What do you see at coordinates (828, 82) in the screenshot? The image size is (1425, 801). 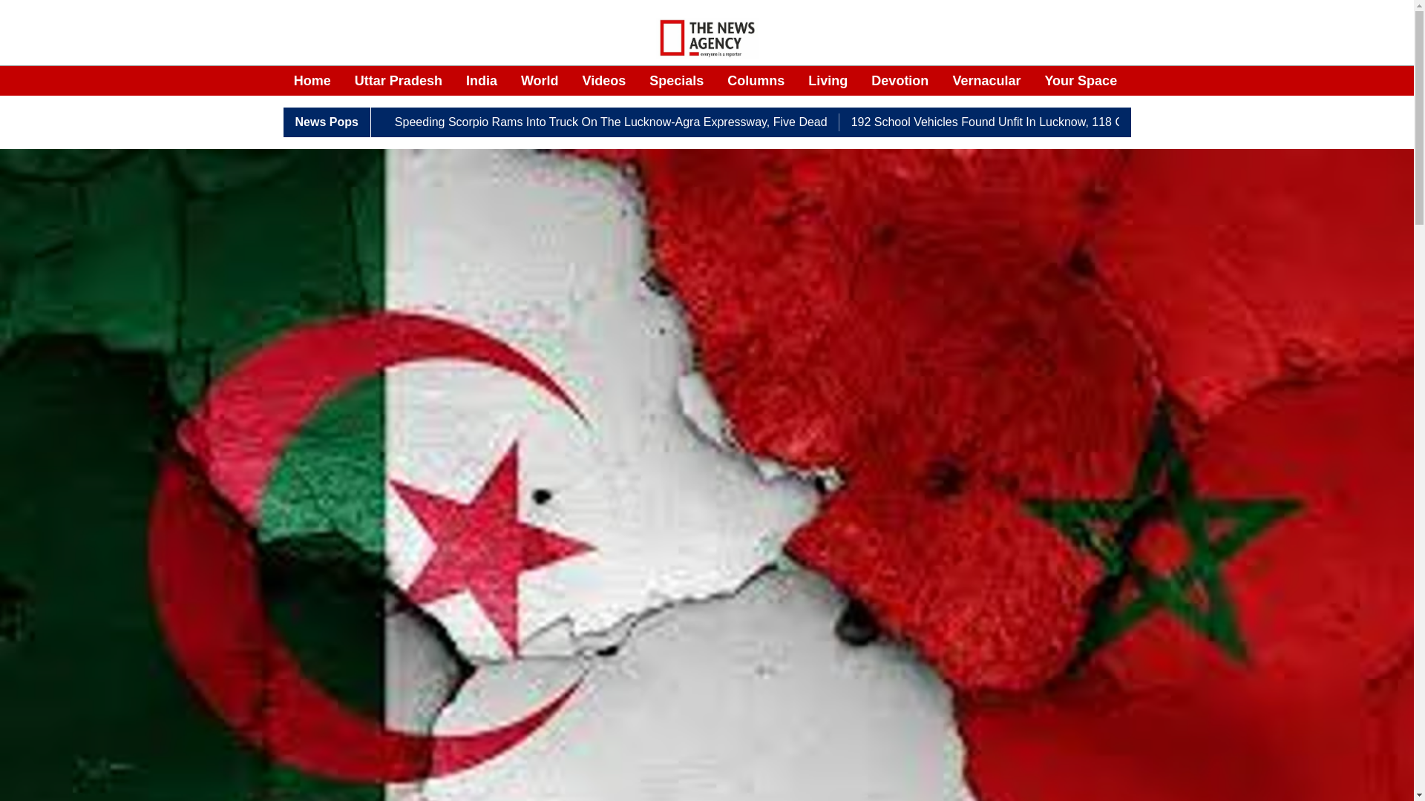 I see `Living` at bounding box center [828, 82].